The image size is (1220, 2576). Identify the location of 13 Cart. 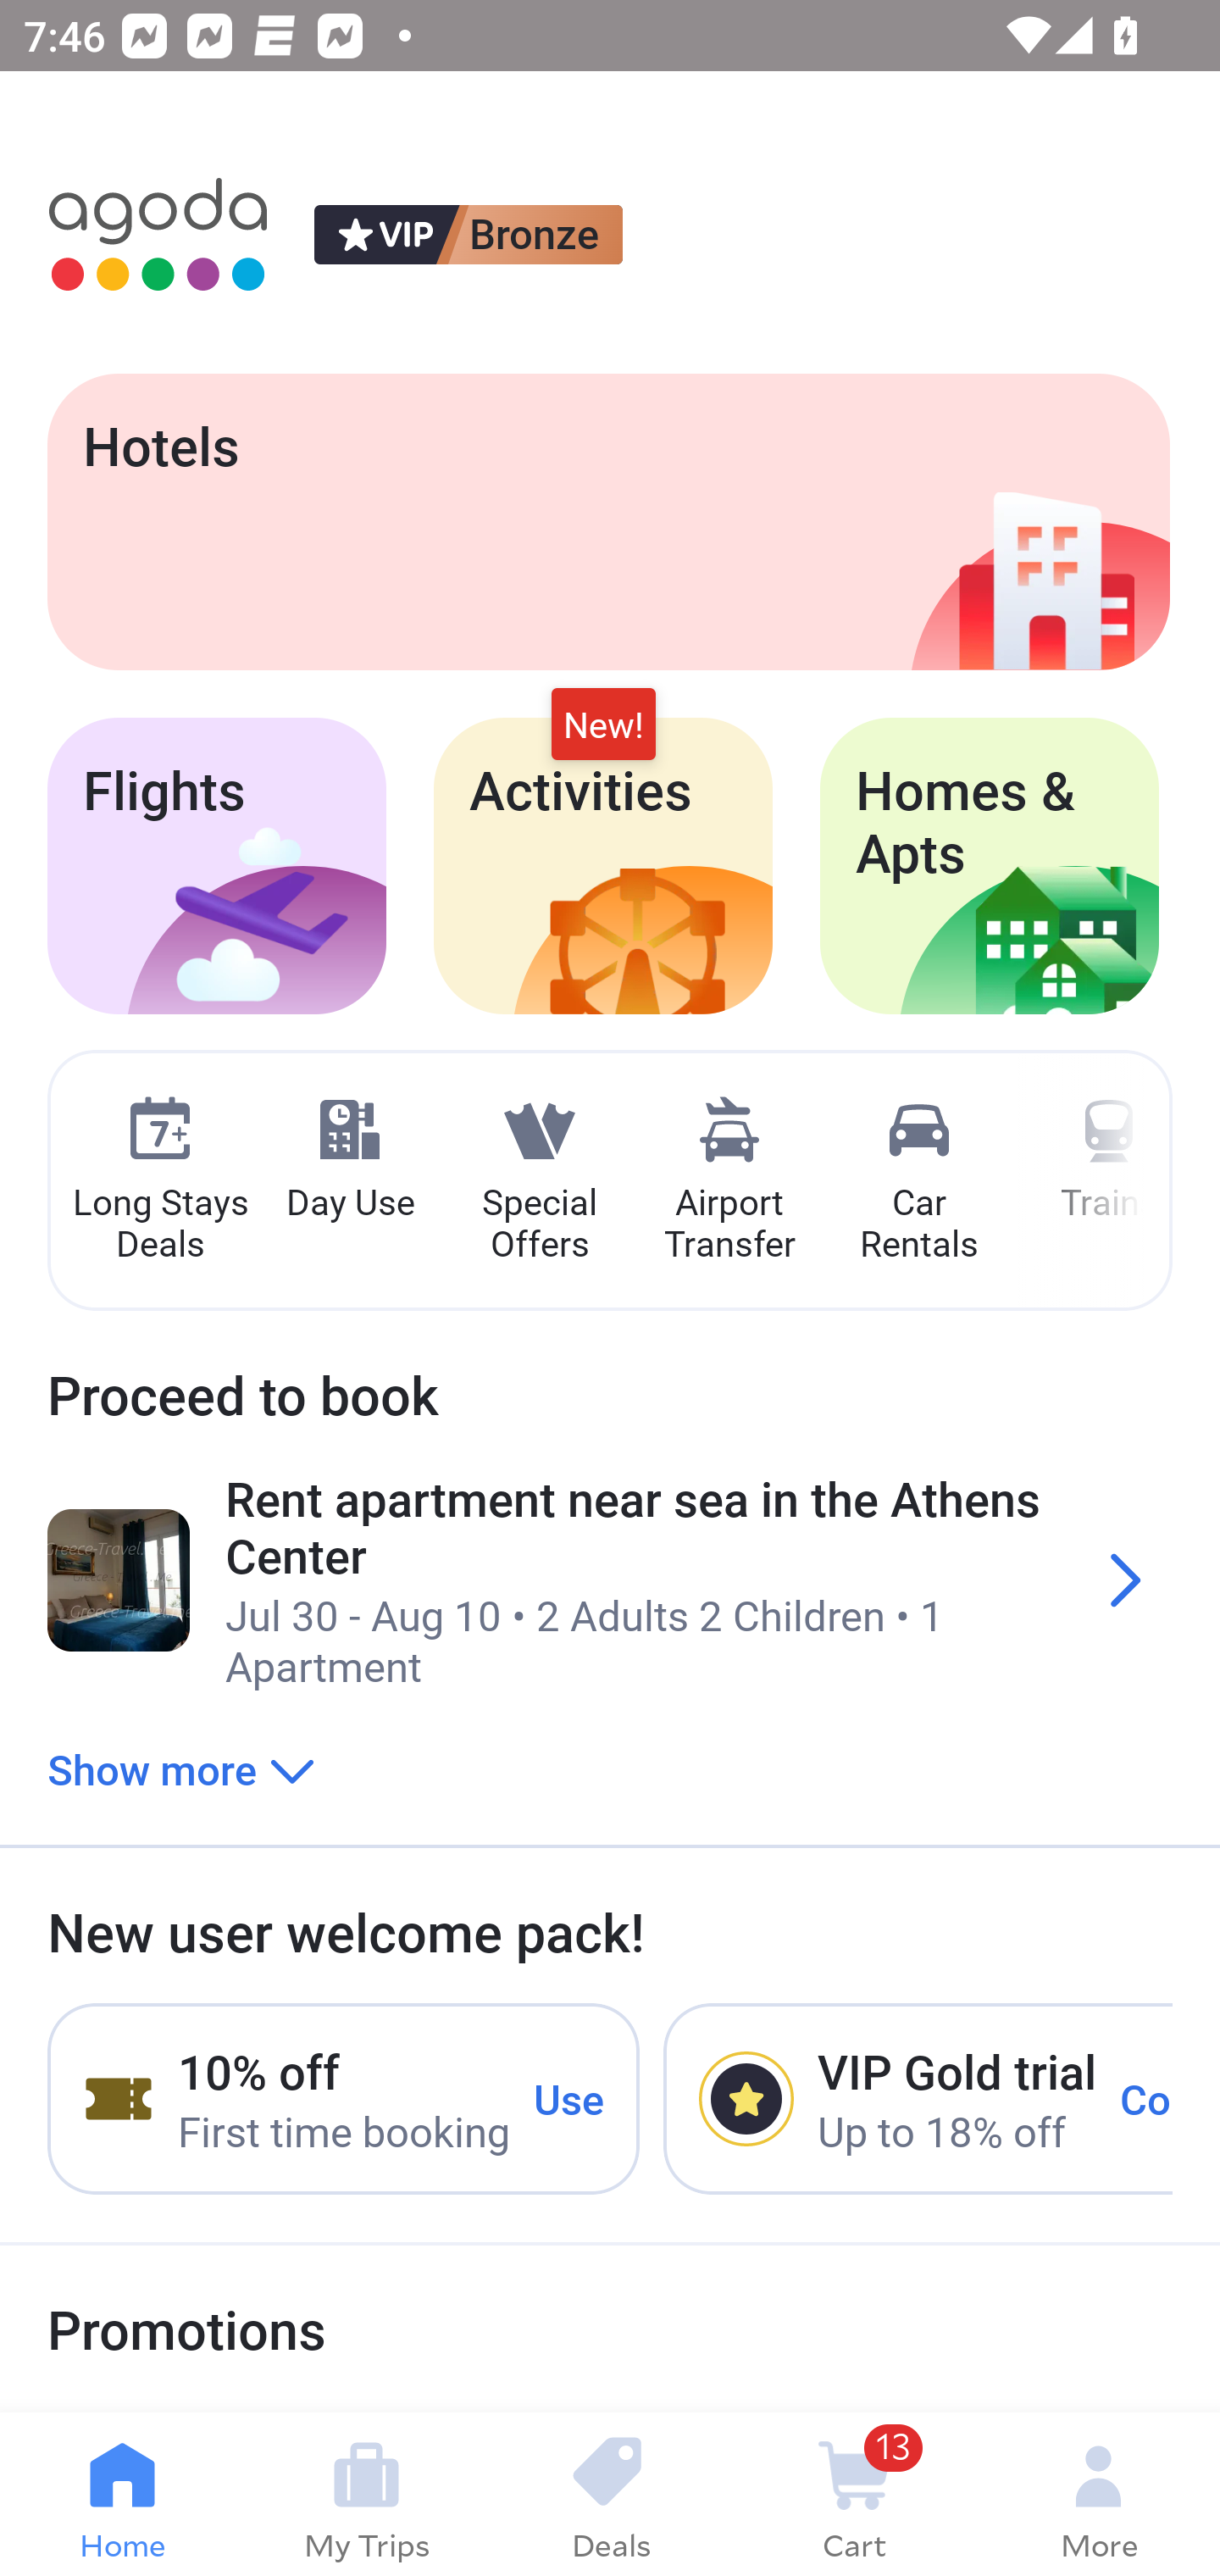
(854, 2495).